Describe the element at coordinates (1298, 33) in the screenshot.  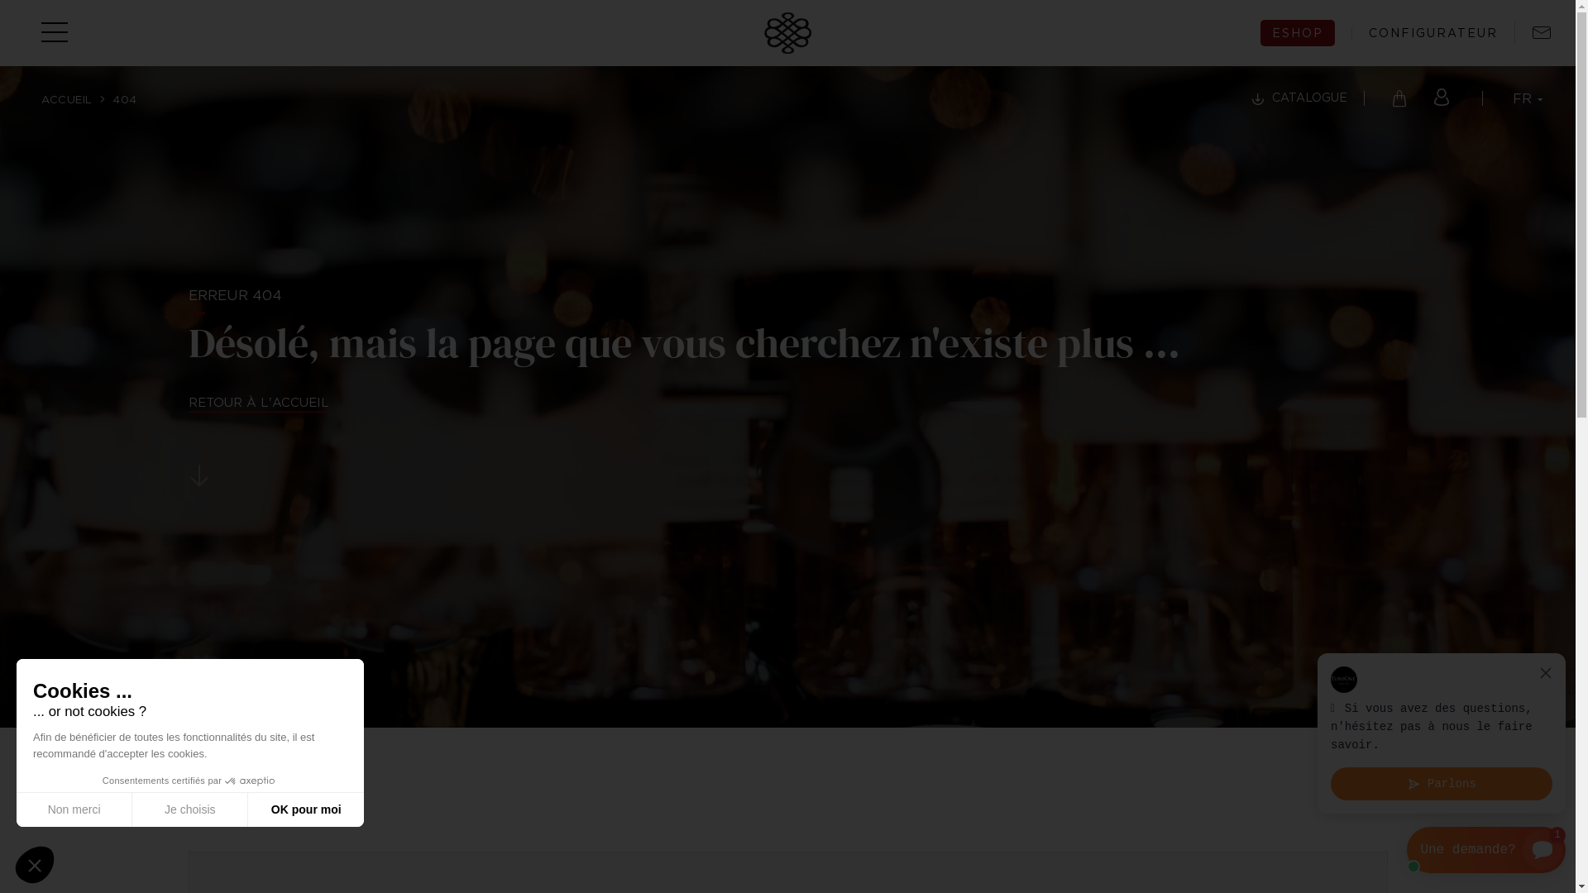
I see `ESHOP` at that location.